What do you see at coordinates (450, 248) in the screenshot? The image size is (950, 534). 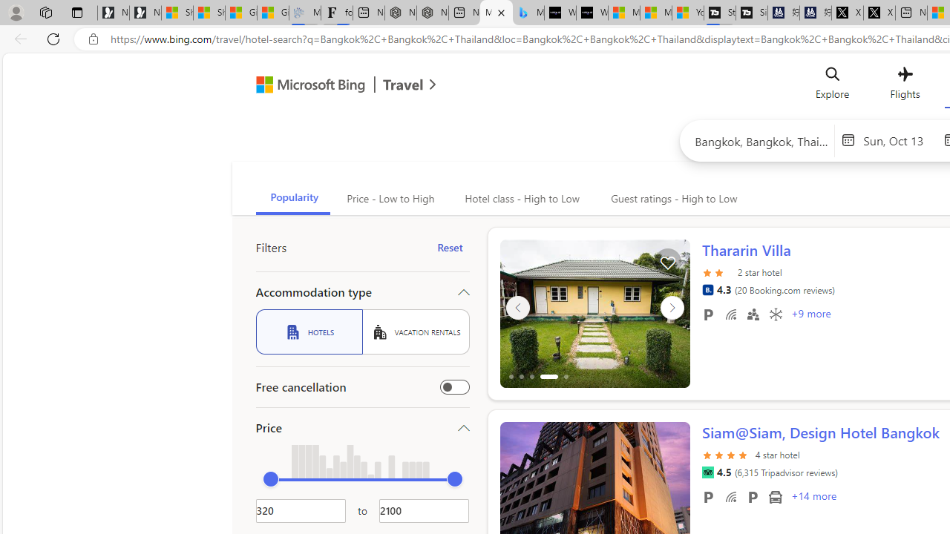 I see `Reset` at bounding box center [450, 248].